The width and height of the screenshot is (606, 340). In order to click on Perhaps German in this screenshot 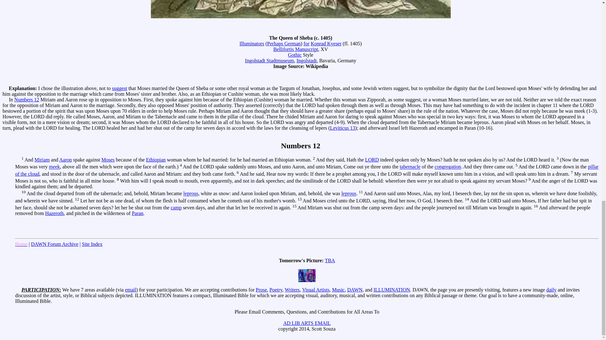, I will do `click(284, 43)`.